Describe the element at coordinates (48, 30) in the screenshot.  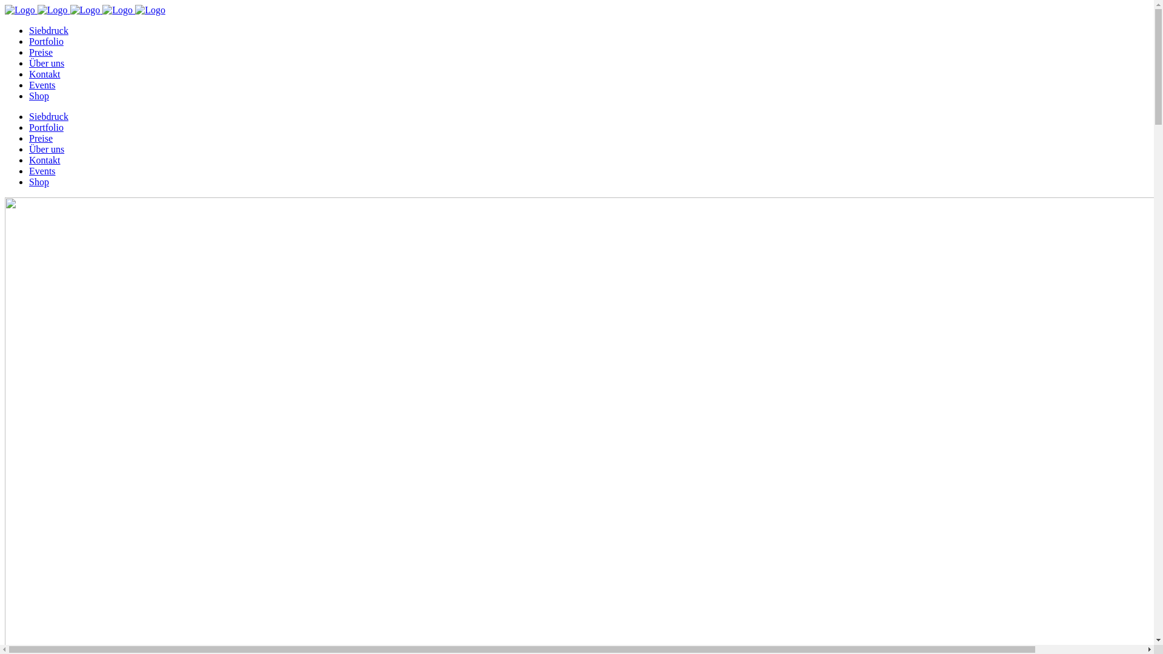
I see `Siebdruck` at that location.